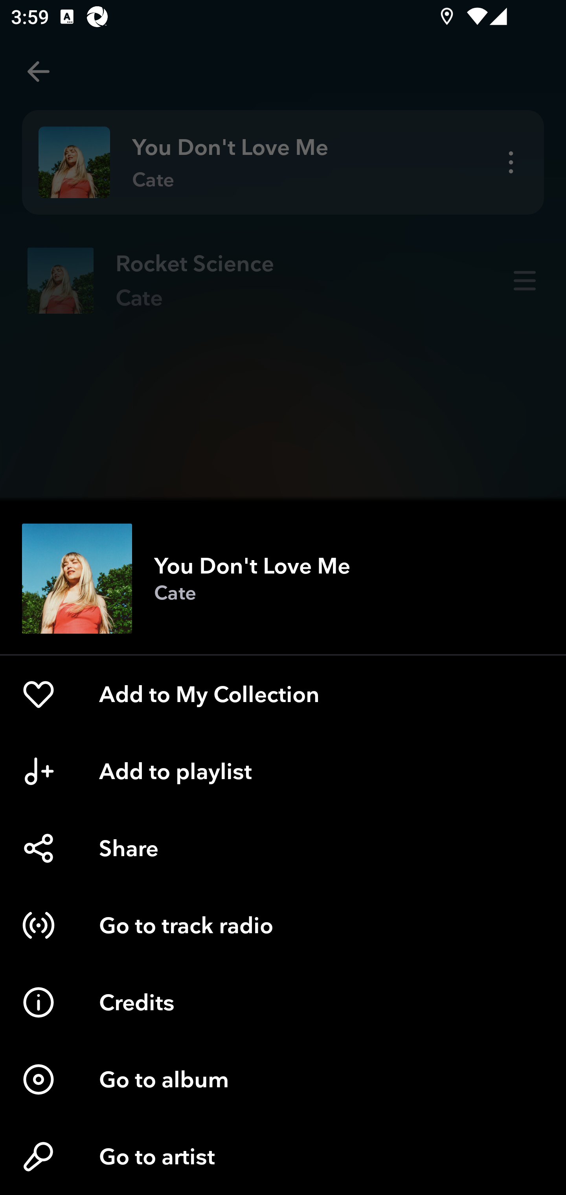 Image resolution: width=566 pixels, height=1195 pixels. Describe the element at coordinates (283, 925) in the screenshot. I see `Go to track radio` at that location.